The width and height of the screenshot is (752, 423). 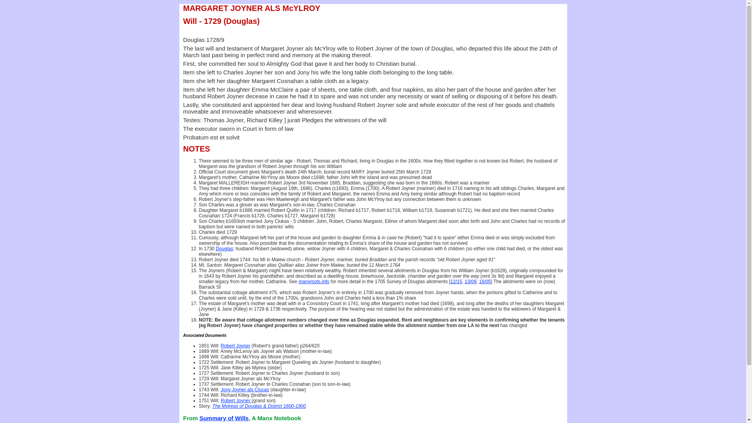 What do you see at coordinates (237, 401) in the screenshot?
I see `Robert Joyner` at bounding box center [237, 401].